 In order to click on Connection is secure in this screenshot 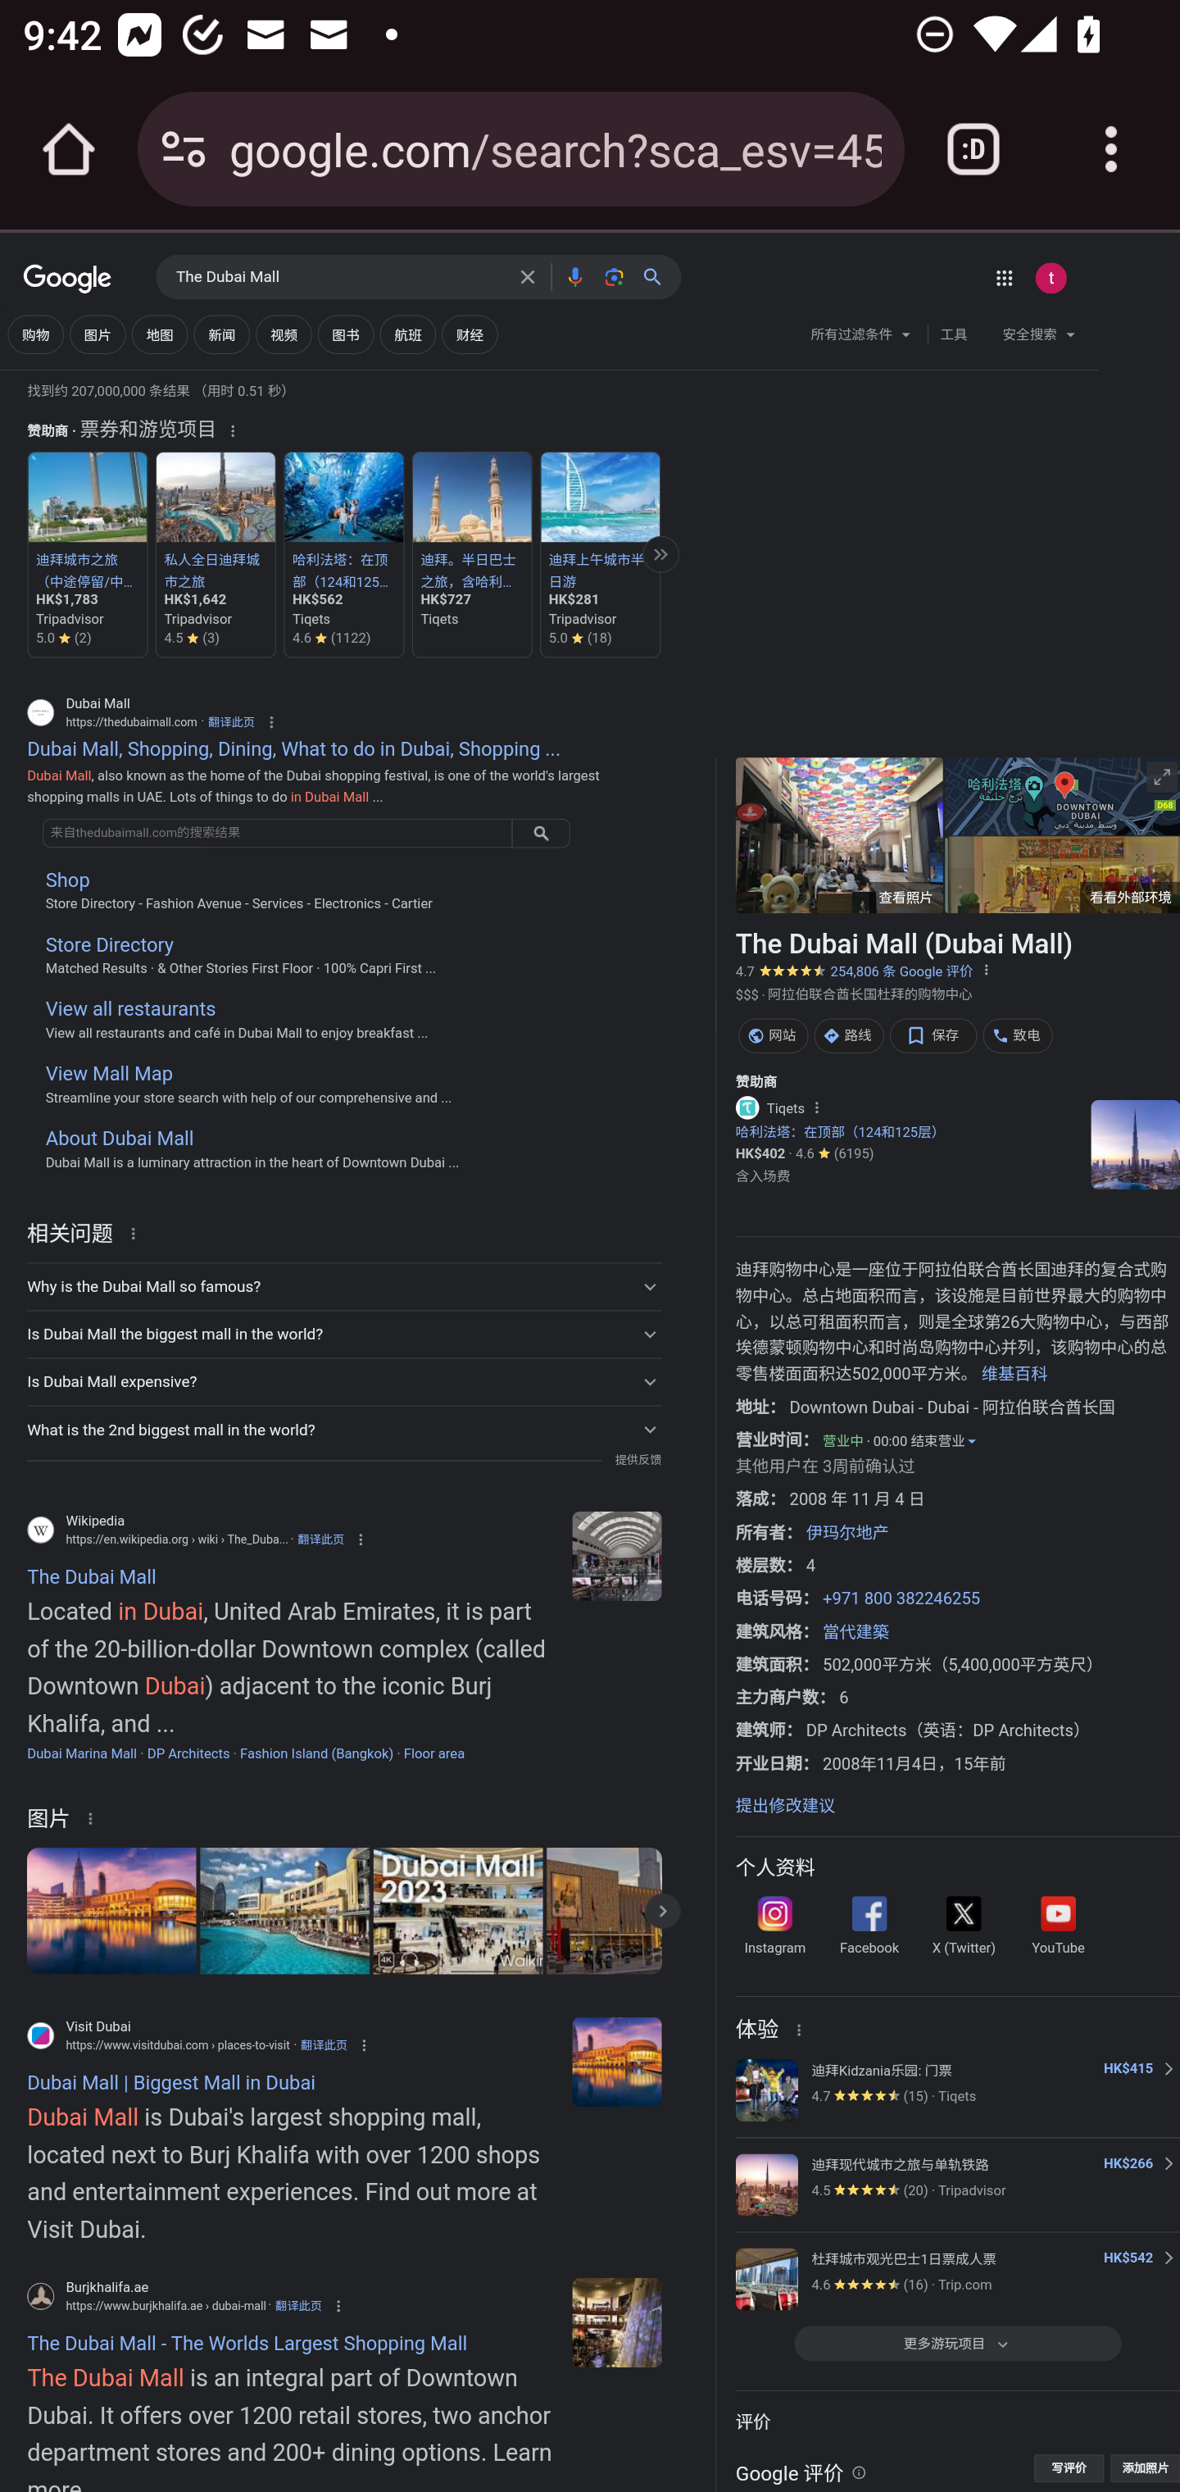, I will do `click(184, 149)`.